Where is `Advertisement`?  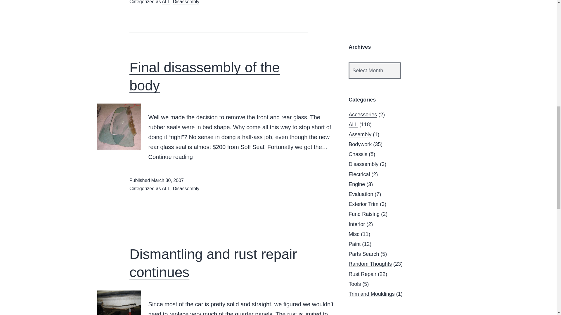 Advertisement is located at coordinates (404, 17).